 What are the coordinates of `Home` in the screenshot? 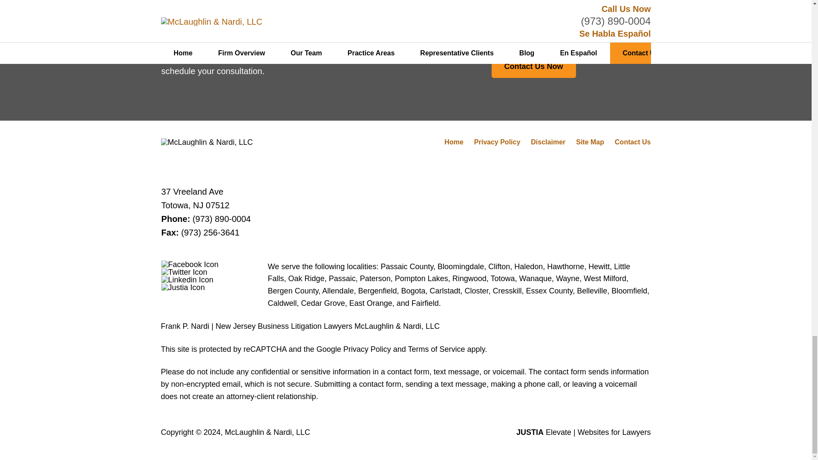 It's located at (453, 142).